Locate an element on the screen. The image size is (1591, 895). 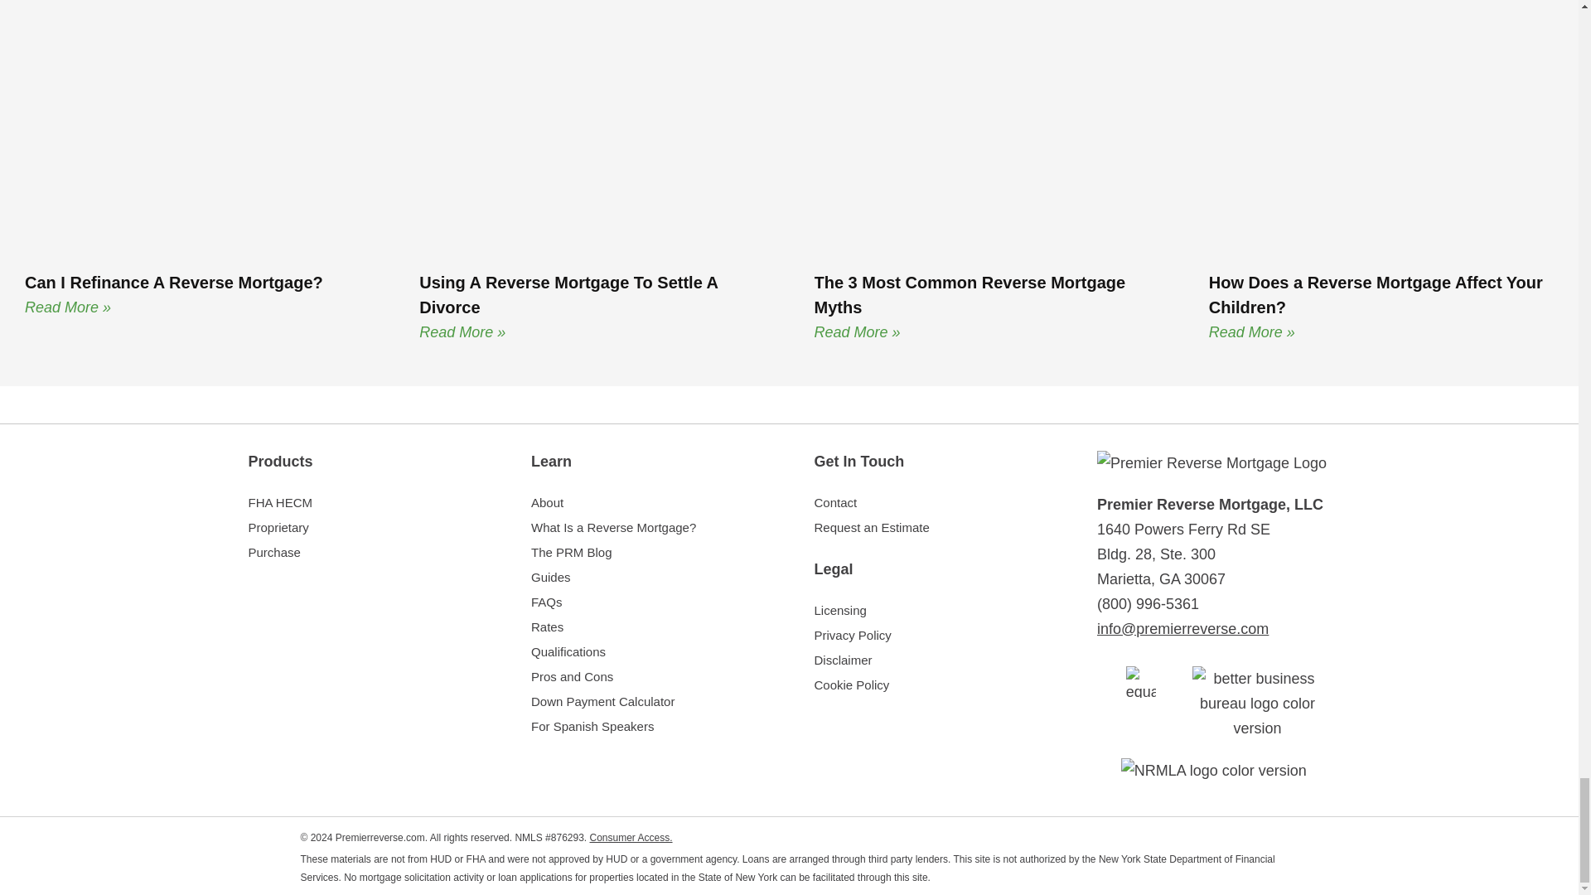
nrmla-logo-color is located at coordinates (1213, 771).